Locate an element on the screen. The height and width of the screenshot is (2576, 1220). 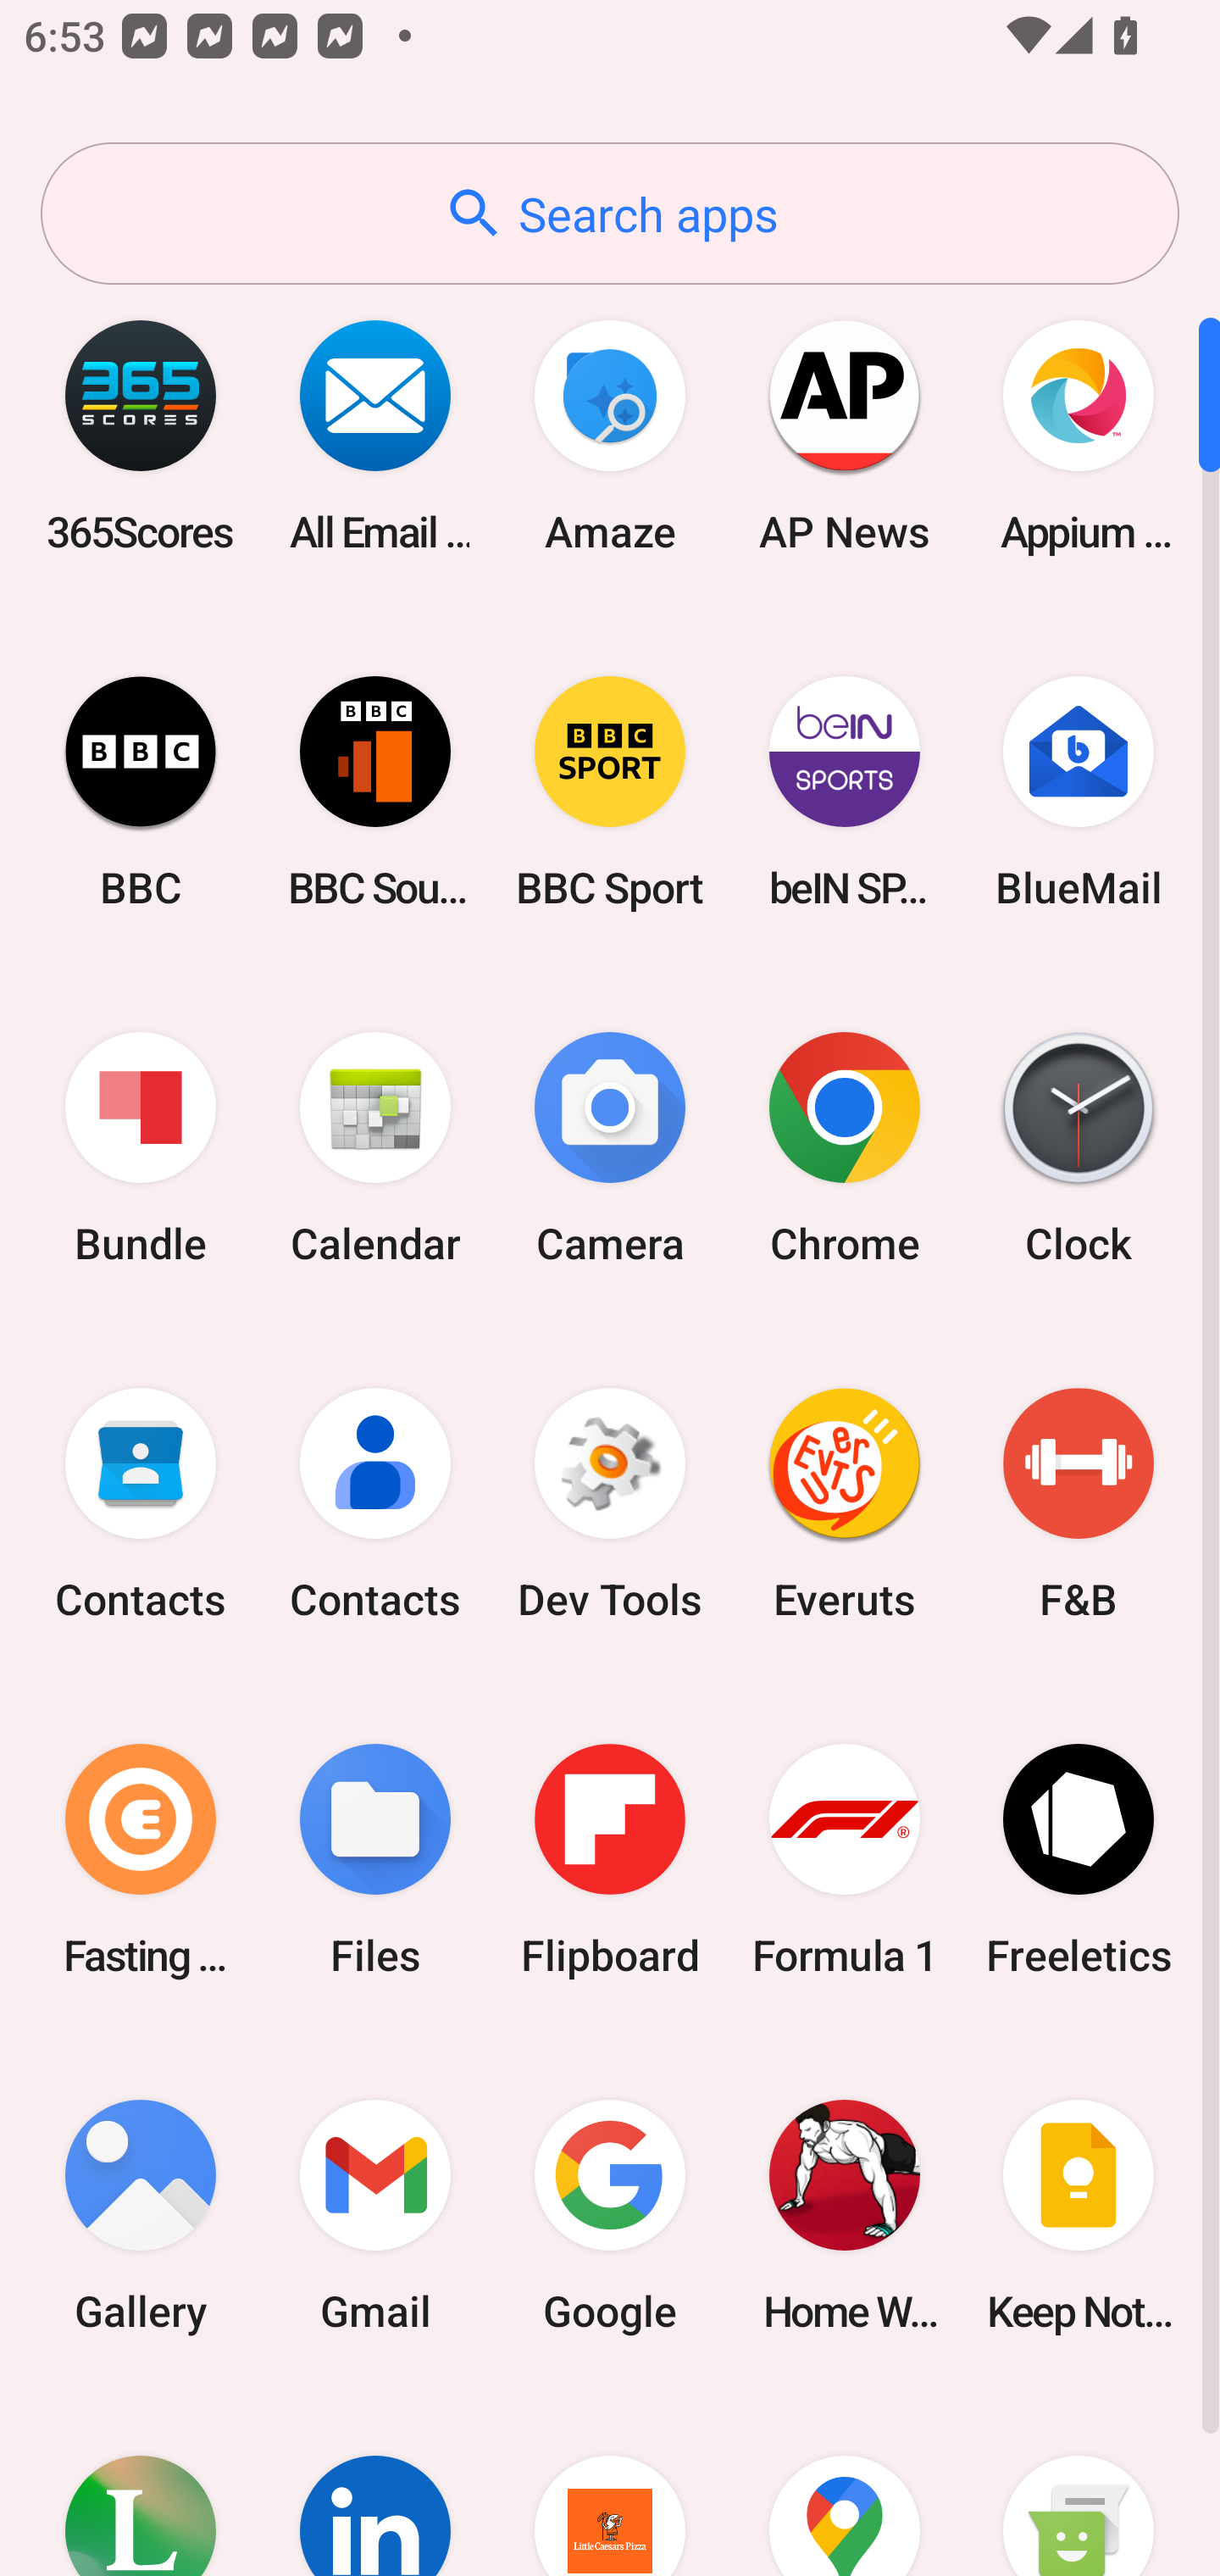
Amaze is located at coordinates (610, 436).